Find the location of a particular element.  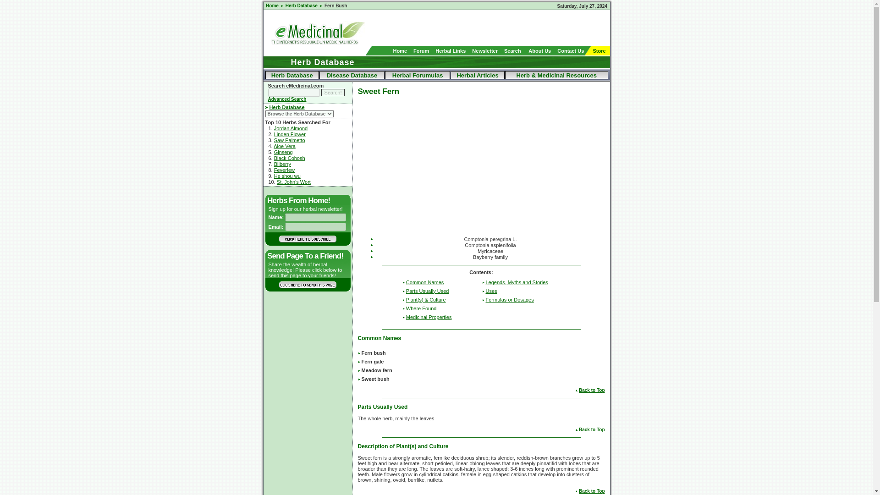

Search! is located at coordinates (333, 93).